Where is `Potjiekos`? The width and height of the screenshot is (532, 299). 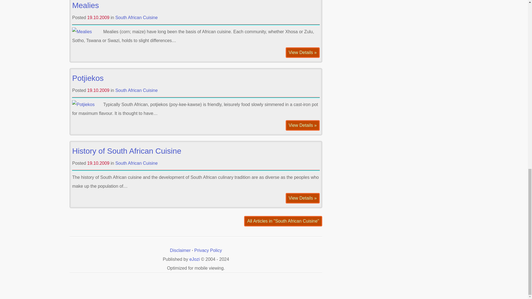 Potjiekos is located at coordinates (88, 78).